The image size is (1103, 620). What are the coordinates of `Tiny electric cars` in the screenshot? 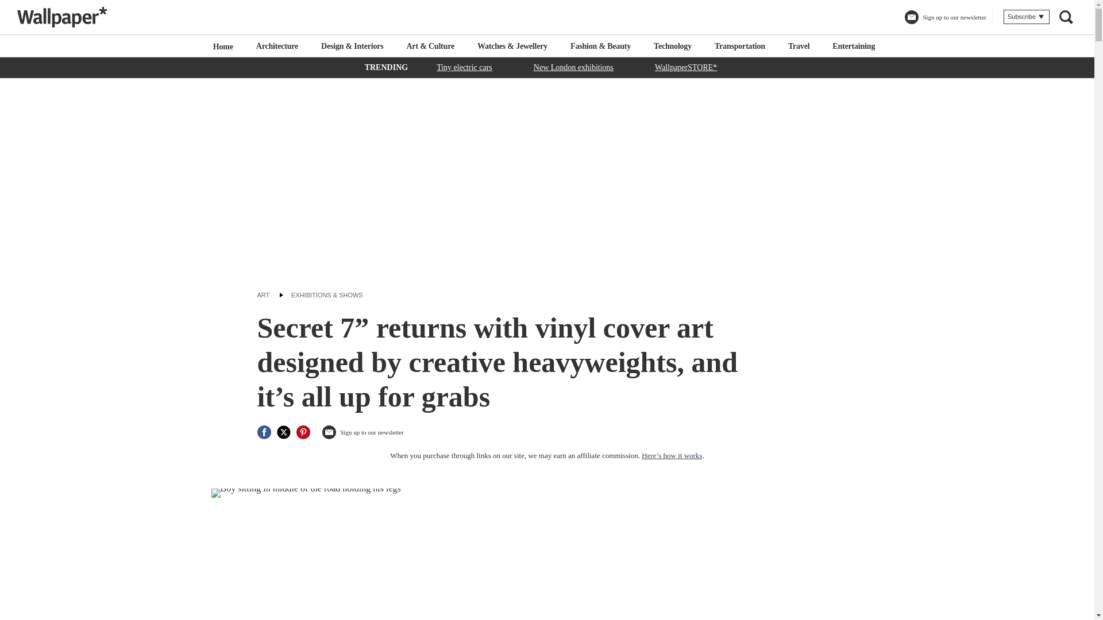 It's located at (464, 67).